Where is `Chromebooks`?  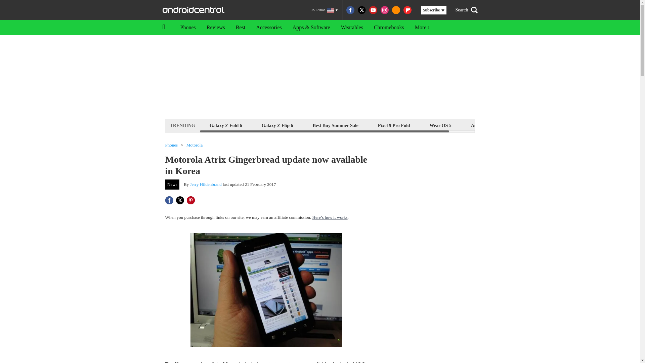 Chromebooks is located at coordinates (389, 28).